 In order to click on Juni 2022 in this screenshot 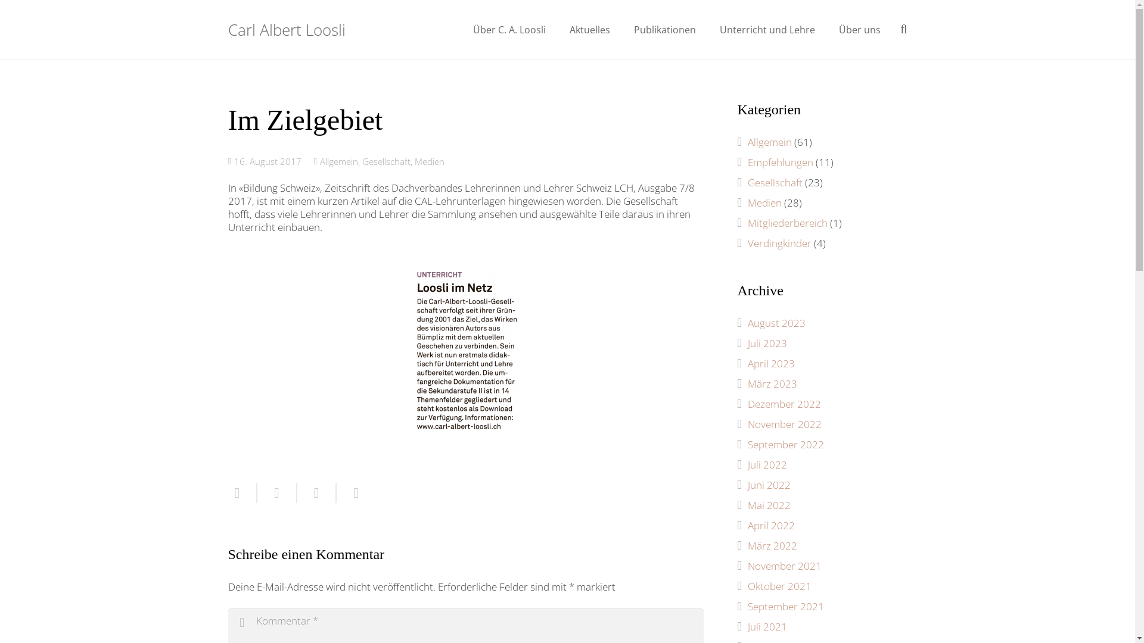, I will do `click(769, 485)`.